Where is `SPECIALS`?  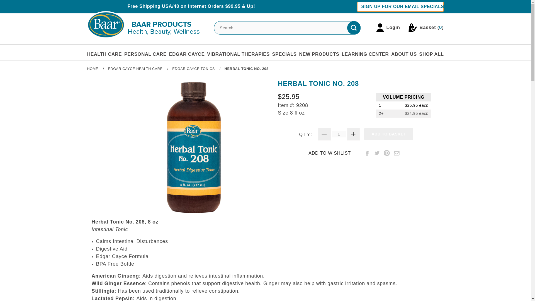 SPECIALS is located at coordinates (284, 54).